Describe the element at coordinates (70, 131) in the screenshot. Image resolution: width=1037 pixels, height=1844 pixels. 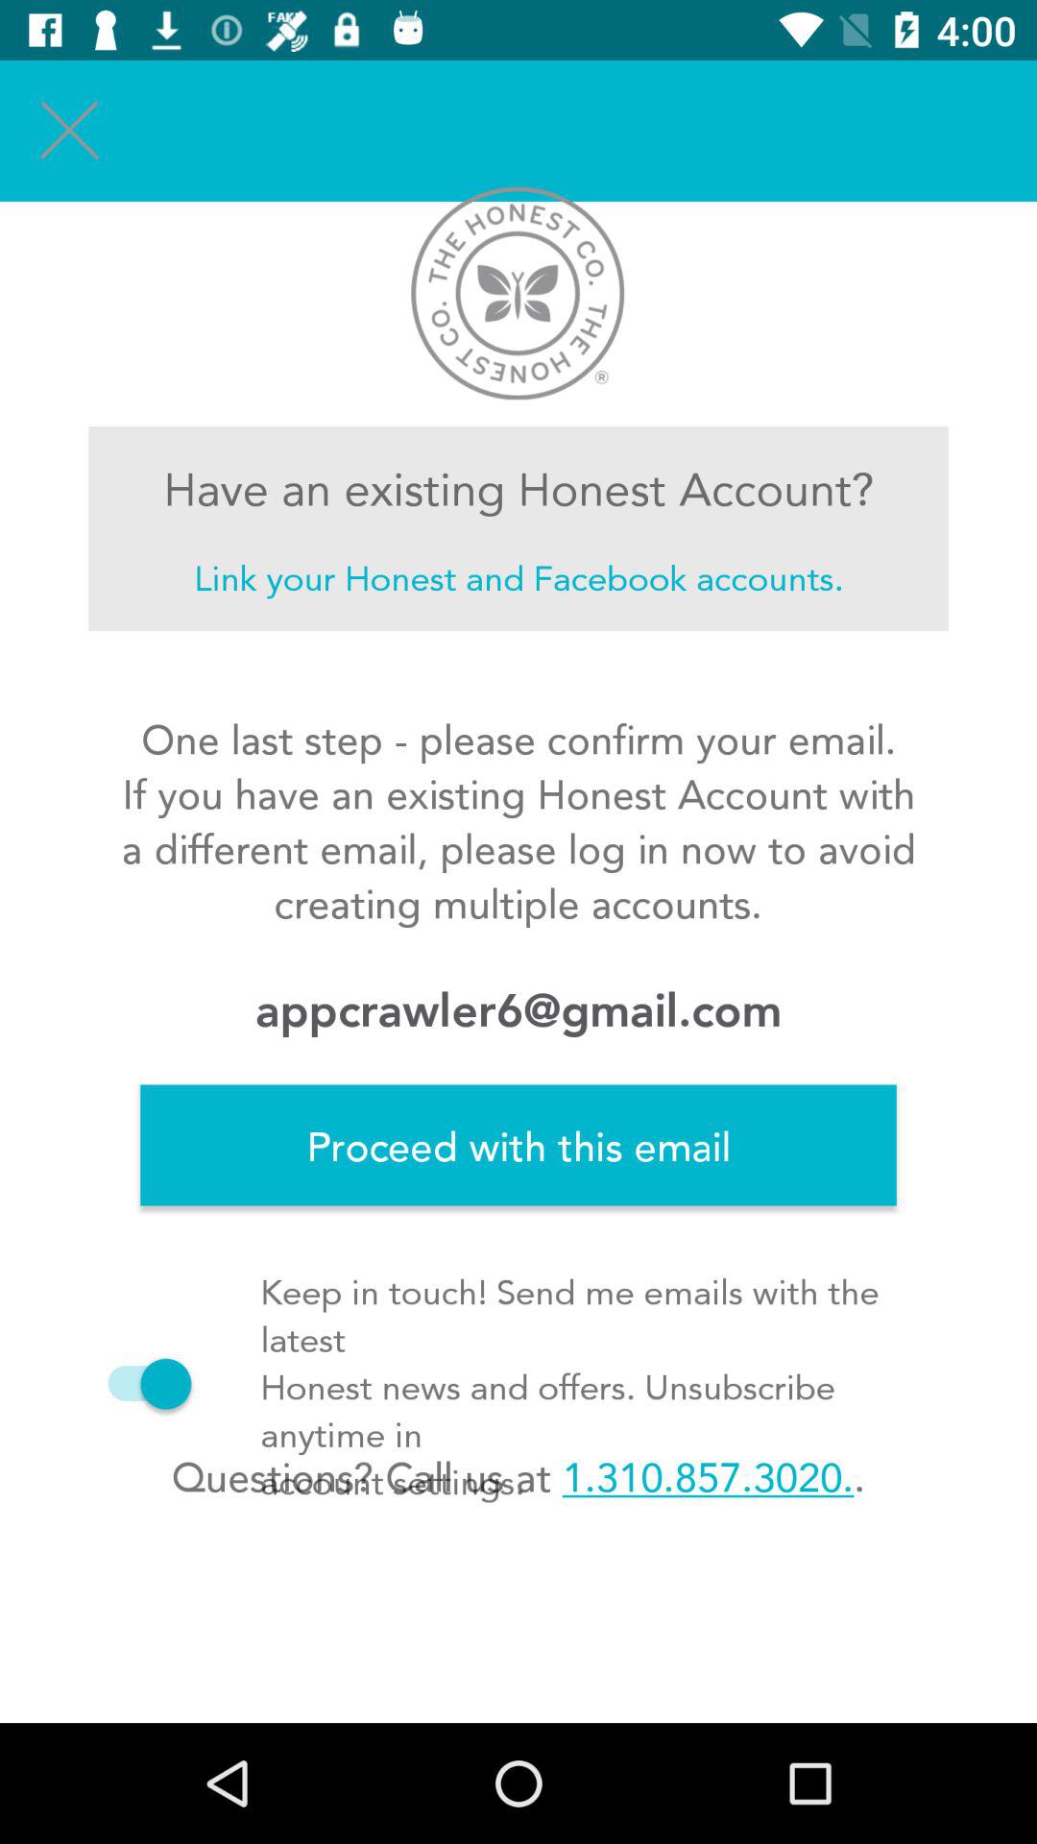
I see `open icon at the top left corner` at that location.